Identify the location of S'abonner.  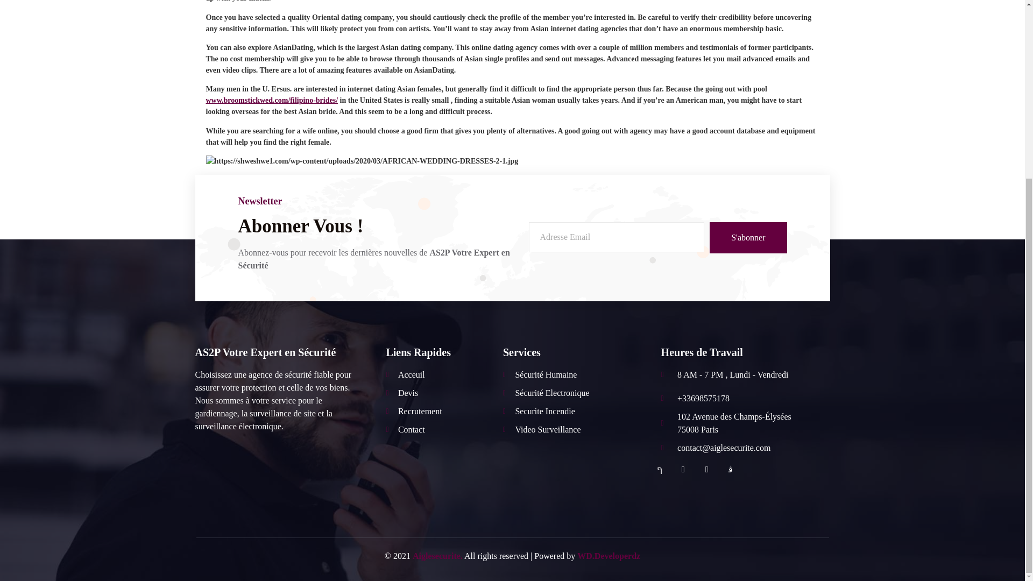
(748, 237).